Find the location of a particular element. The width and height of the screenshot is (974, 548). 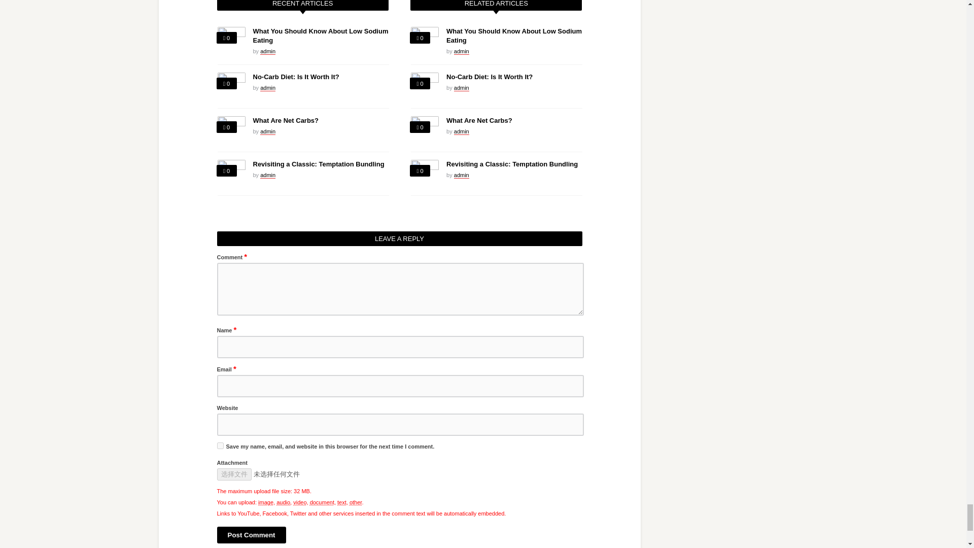

Posts by admin is located at coordinates (268, 52).